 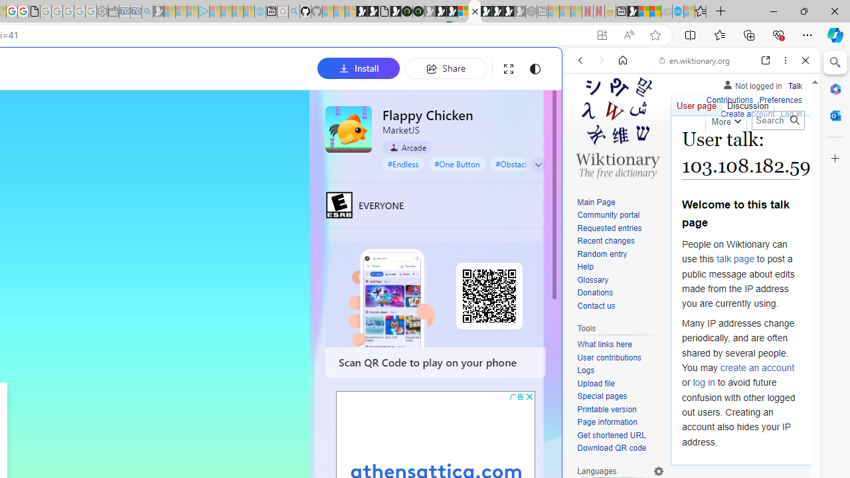 I want to click on Requested entries, so click(x=620, y=228).